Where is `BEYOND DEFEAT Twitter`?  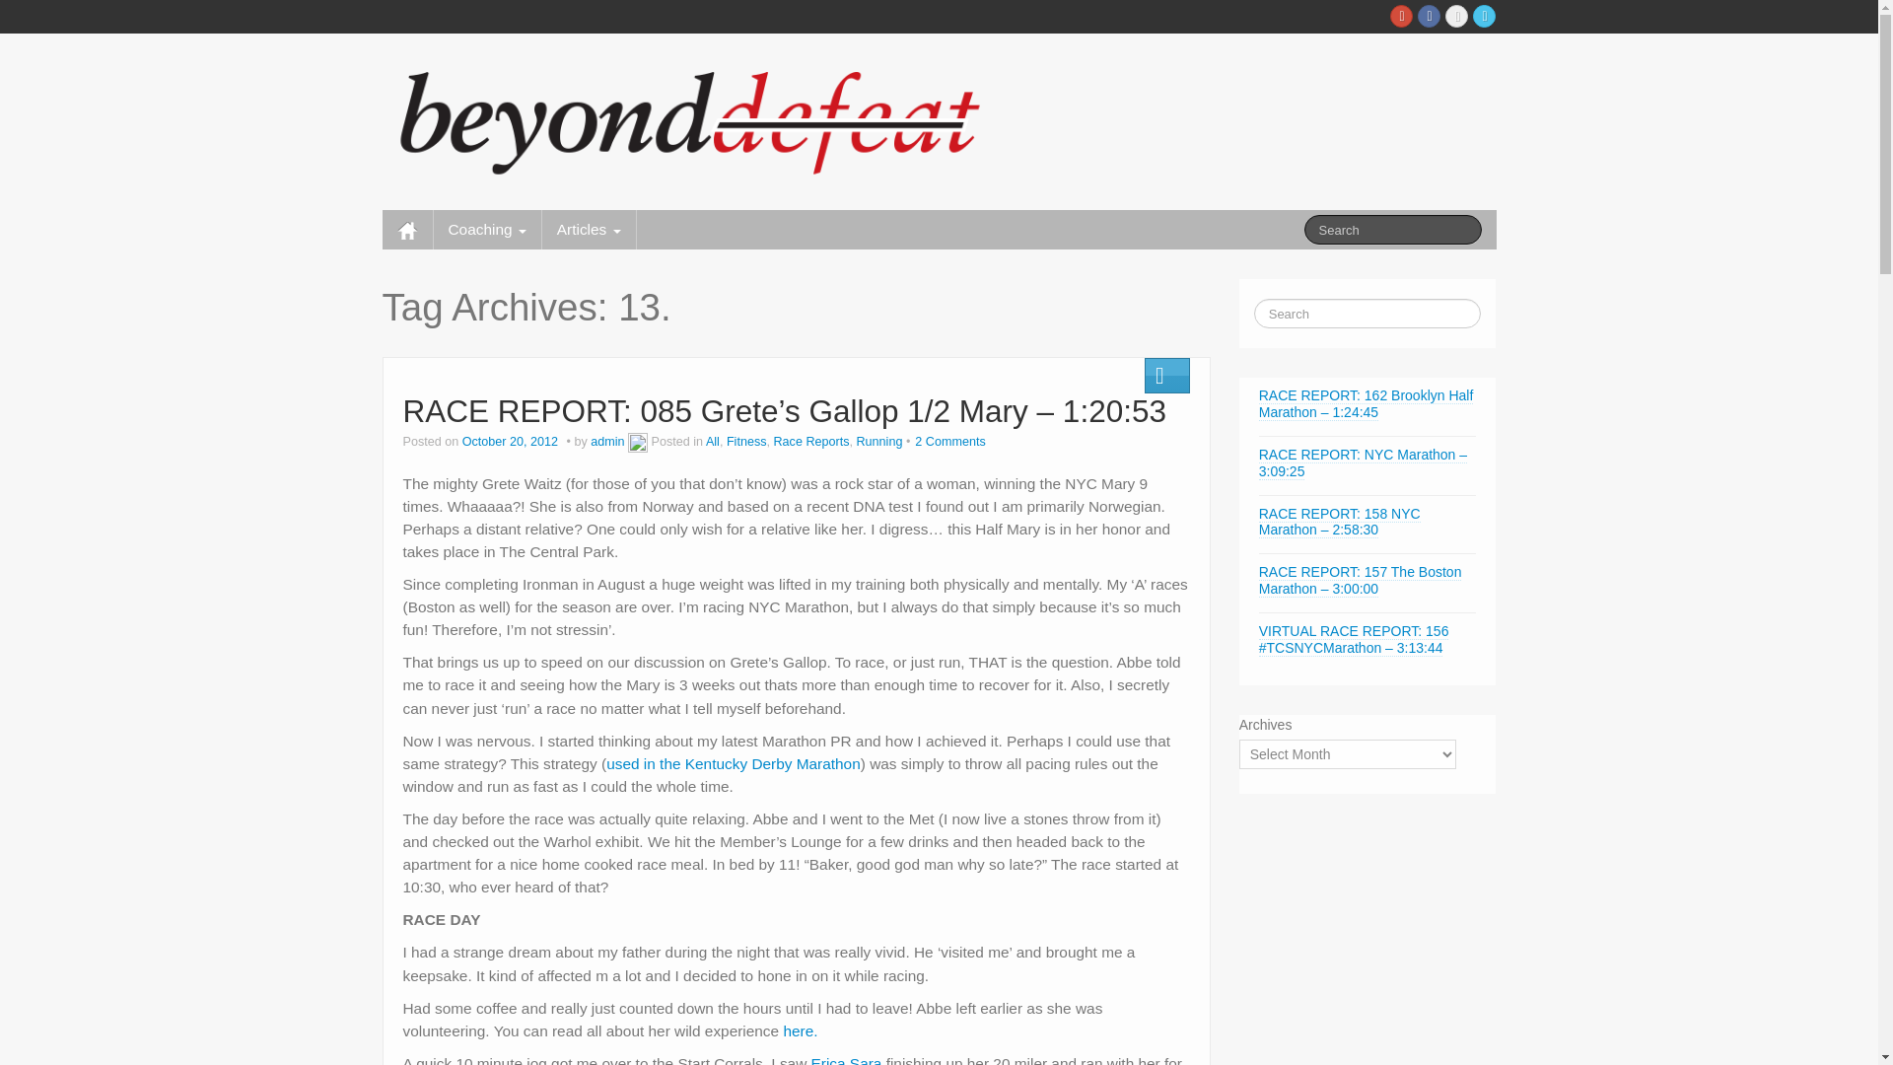
BEYOND DEFEAT Twitter is located at coordinates (1483, 16).